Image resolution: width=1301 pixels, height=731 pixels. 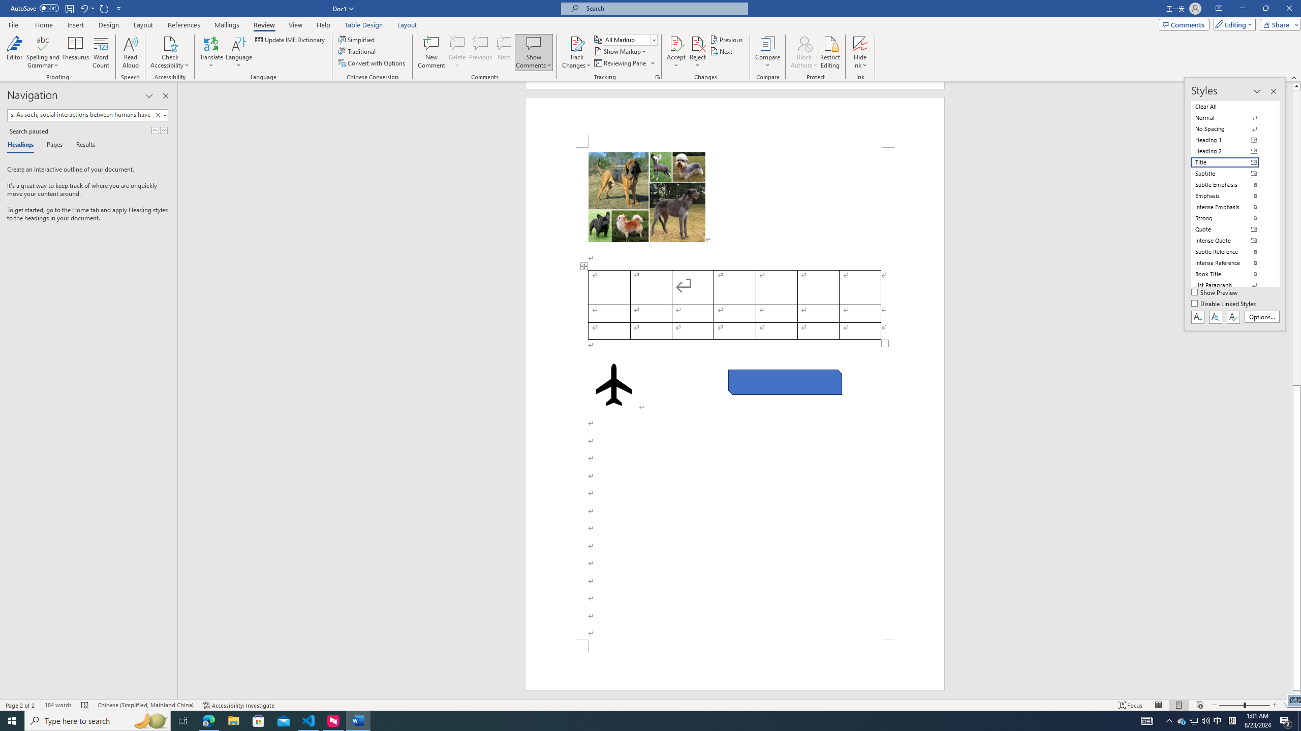 What do you see at coordinates (1244, 705) in the screenshot?
I see `Zoom` at bounding box center [1244, 705].